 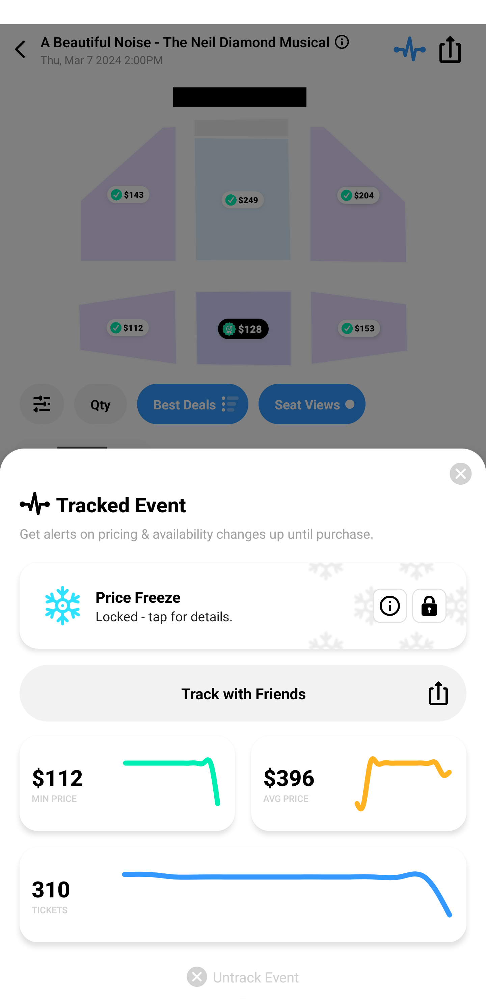 What do you see at coordinates (243, 977) in the screenshot?
I see `Untrack Event` at bounding box center [243, 977].